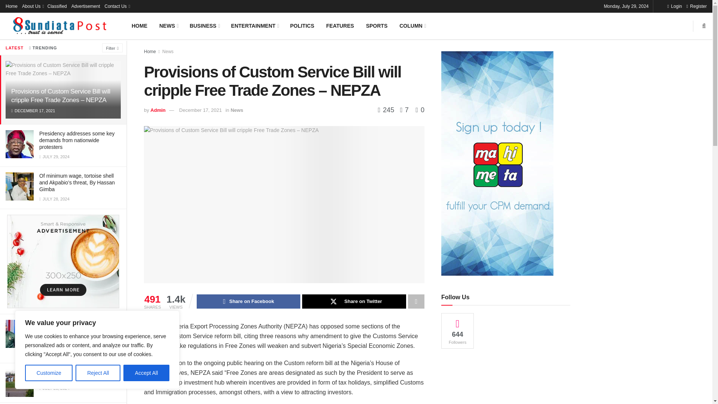 The image size is (718, 404). I want to click on Customize, so click(49, 373).